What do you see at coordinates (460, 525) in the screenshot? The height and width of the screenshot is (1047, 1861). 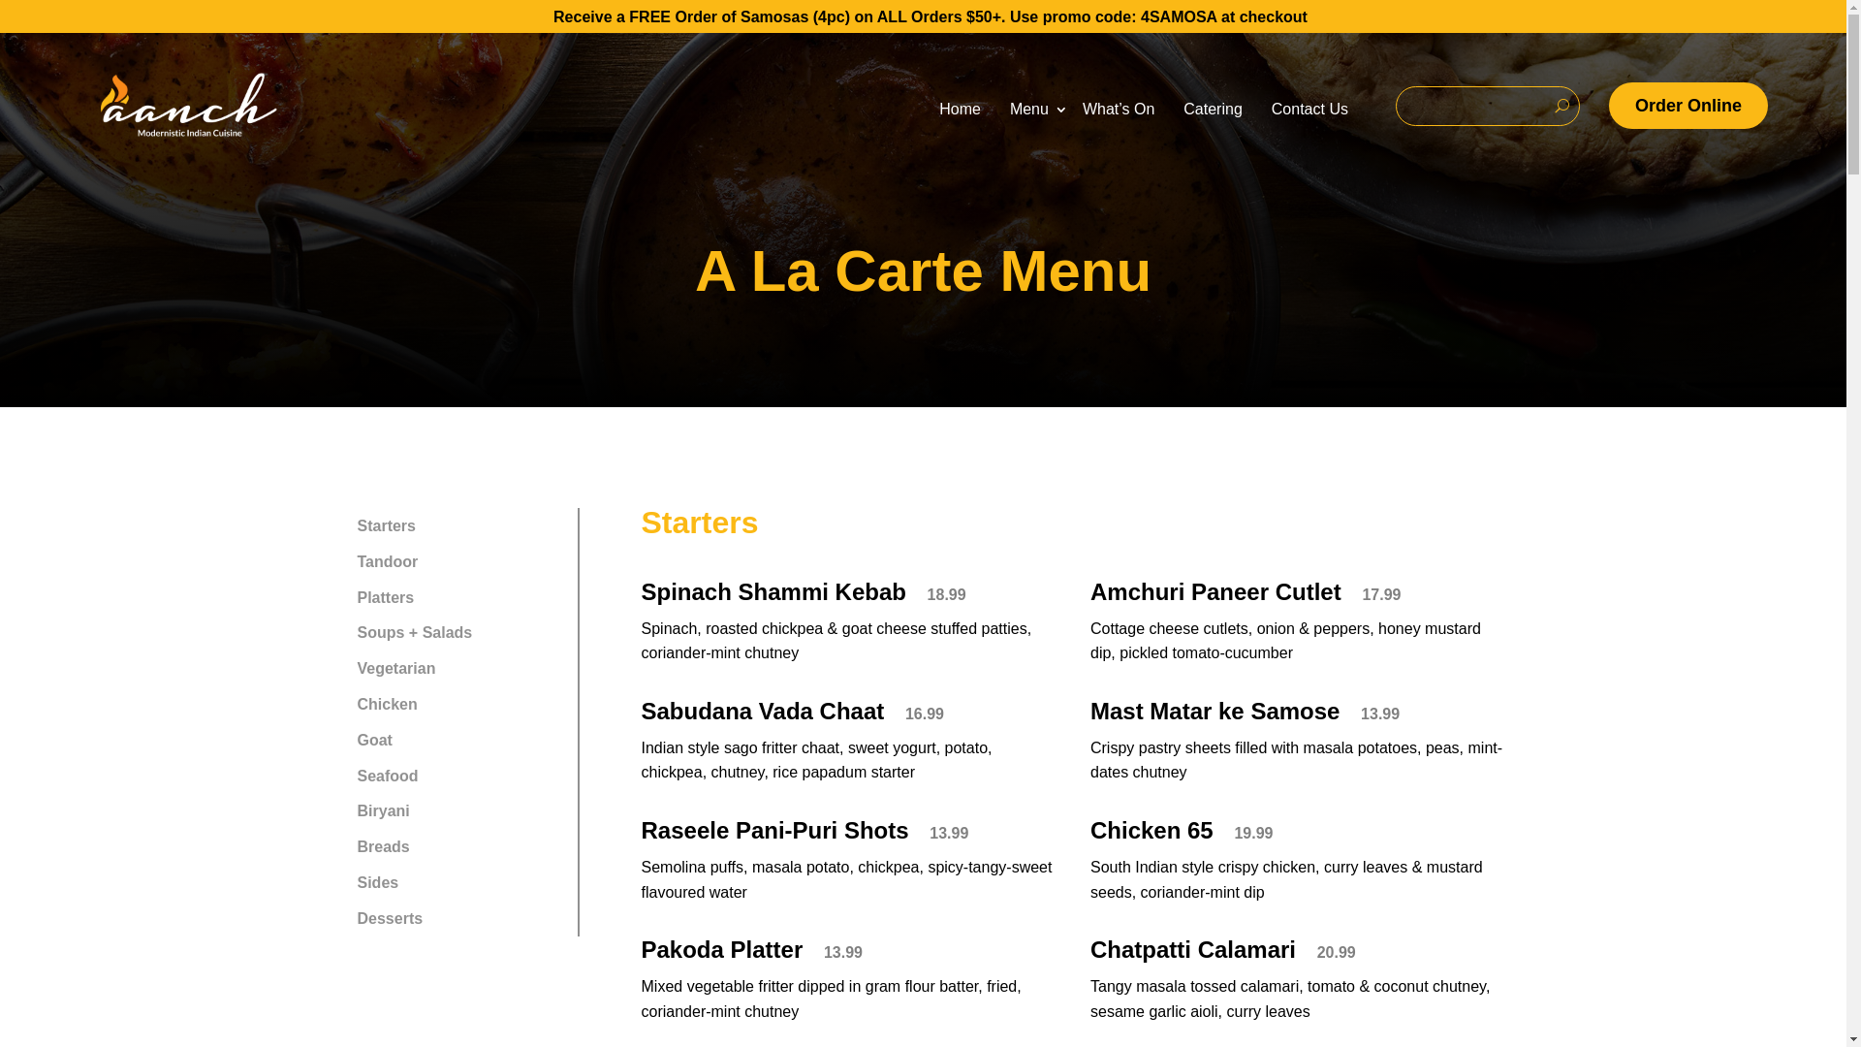 I see `Starters` at bounding box center [460, 525].